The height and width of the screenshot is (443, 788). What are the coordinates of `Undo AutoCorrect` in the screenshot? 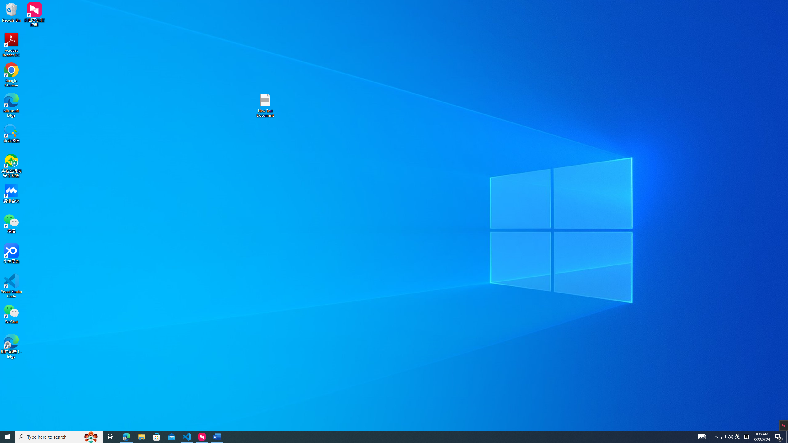 It's located at (50, 5).